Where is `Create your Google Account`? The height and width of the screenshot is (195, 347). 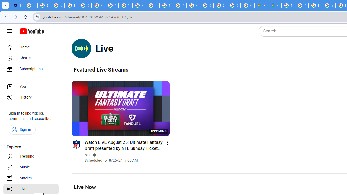
Create your Google Account is located at coordinates (248, 5).